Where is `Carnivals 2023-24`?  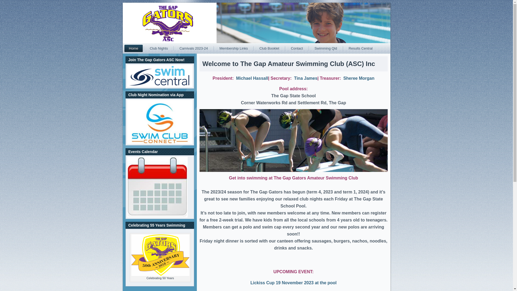
Carnivals 2023-24 is located at coordinates (194, 48).